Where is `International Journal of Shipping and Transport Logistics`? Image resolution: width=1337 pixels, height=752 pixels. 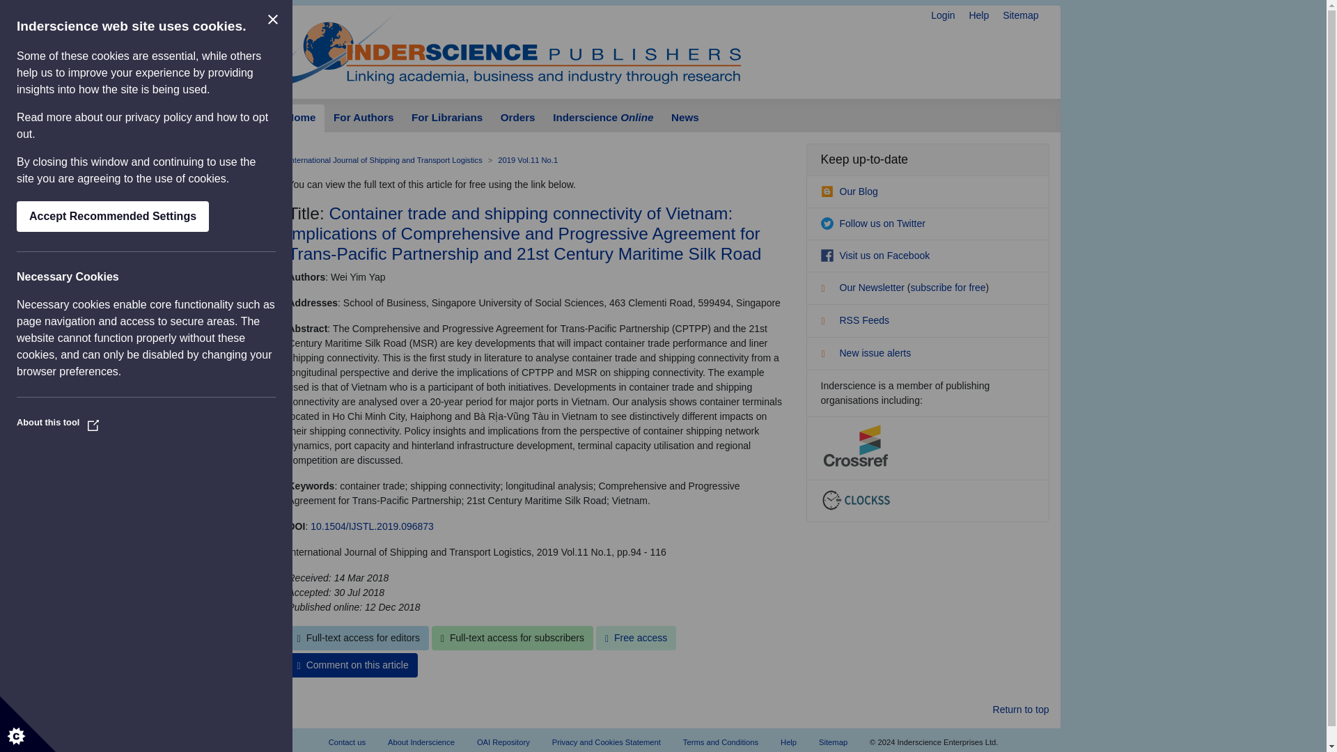 International Journal of Shipping and Transport Logistics is located at coordinates (386, 160).